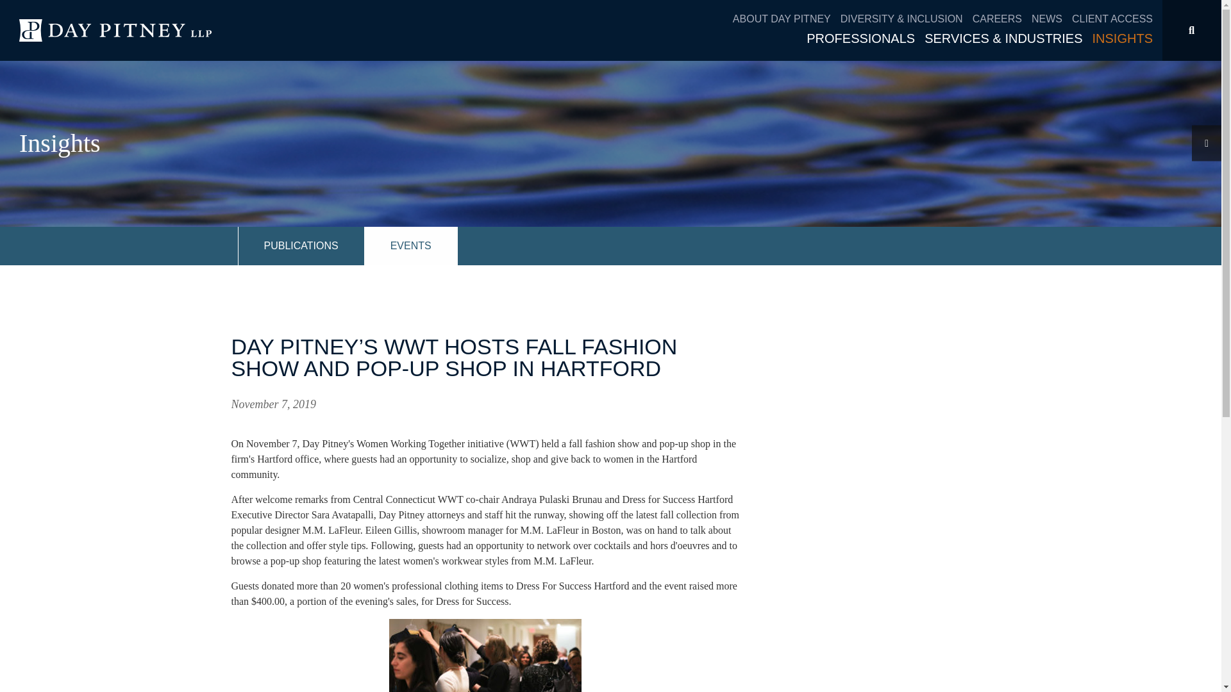 The width and height of the screenshot is (1231, 692). I want to click on INSIGHTS, so click(1122, 38).